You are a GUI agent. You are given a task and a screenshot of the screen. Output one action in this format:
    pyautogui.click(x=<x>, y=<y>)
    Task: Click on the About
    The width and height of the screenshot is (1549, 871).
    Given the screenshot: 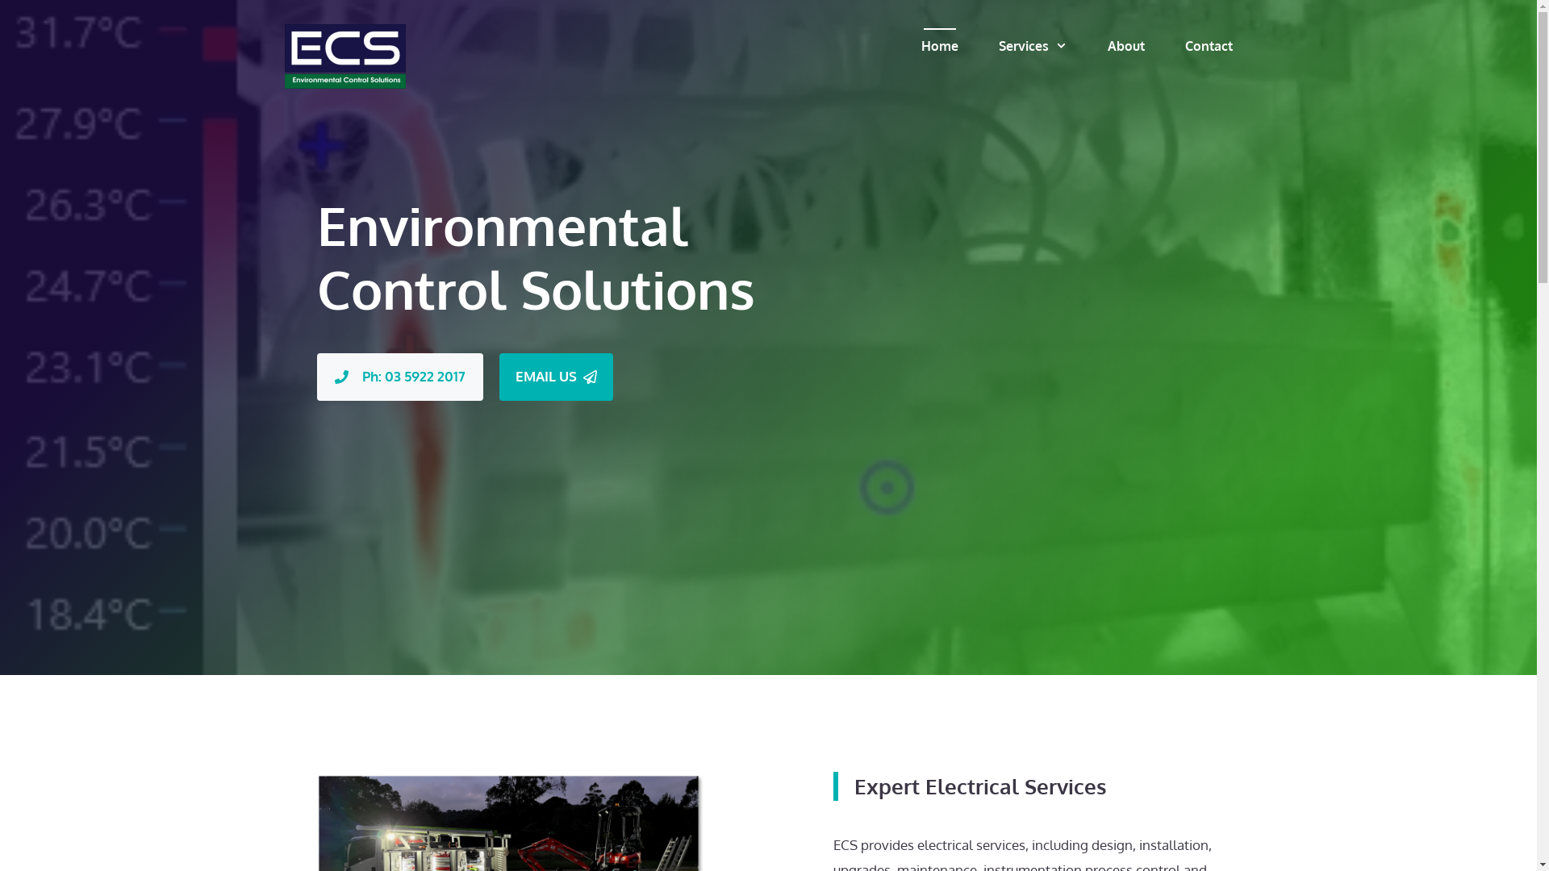 What is the action you would take?
    pyautogui.click(x=1126, y=46)
    